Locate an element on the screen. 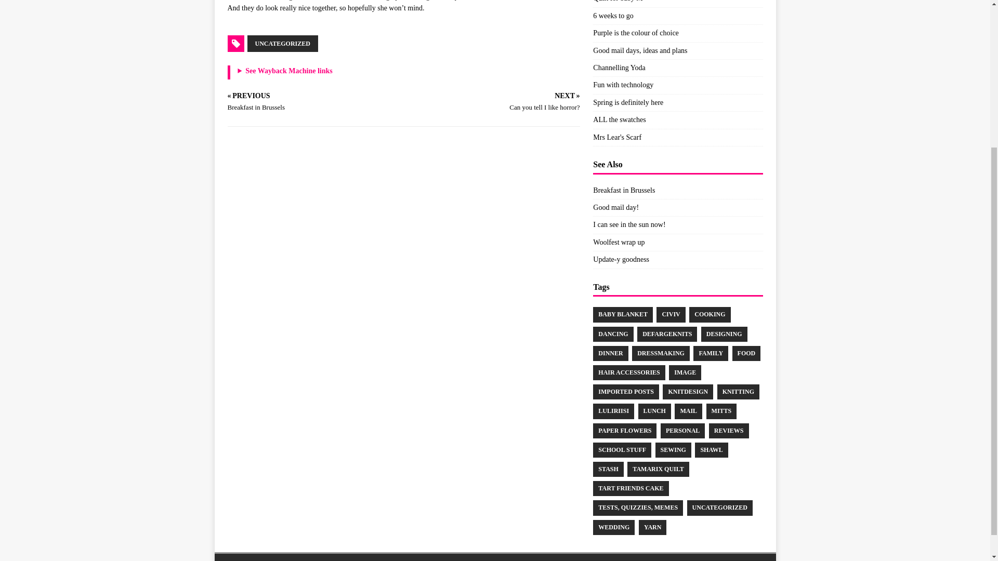 This screenshot has width=998, height=561. Fun with technology is located at coordinates (623, 84).